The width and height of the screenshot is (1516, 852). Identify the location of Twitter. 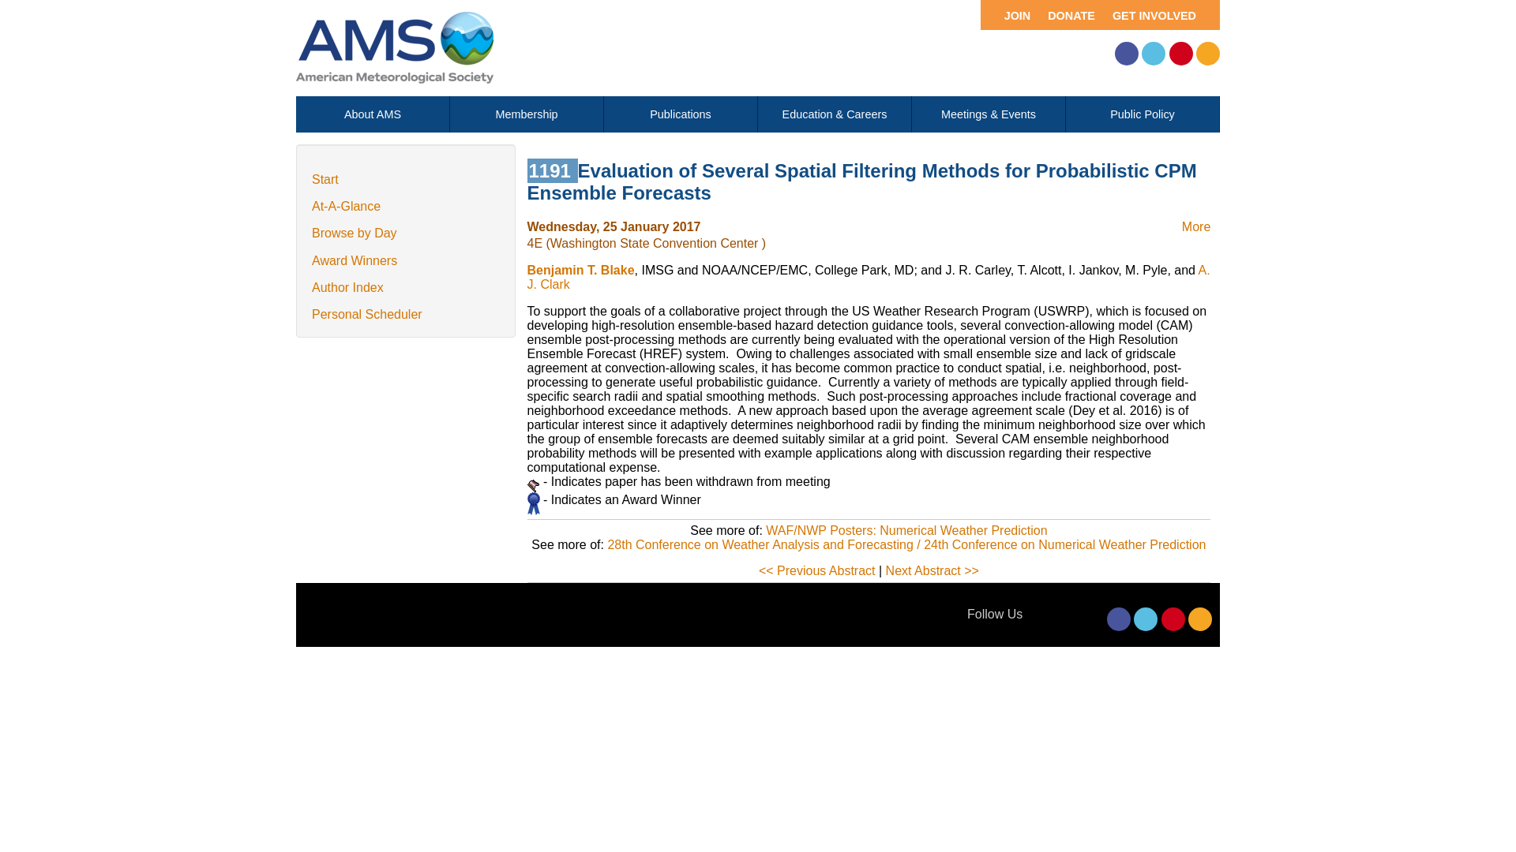
(1146, 619).